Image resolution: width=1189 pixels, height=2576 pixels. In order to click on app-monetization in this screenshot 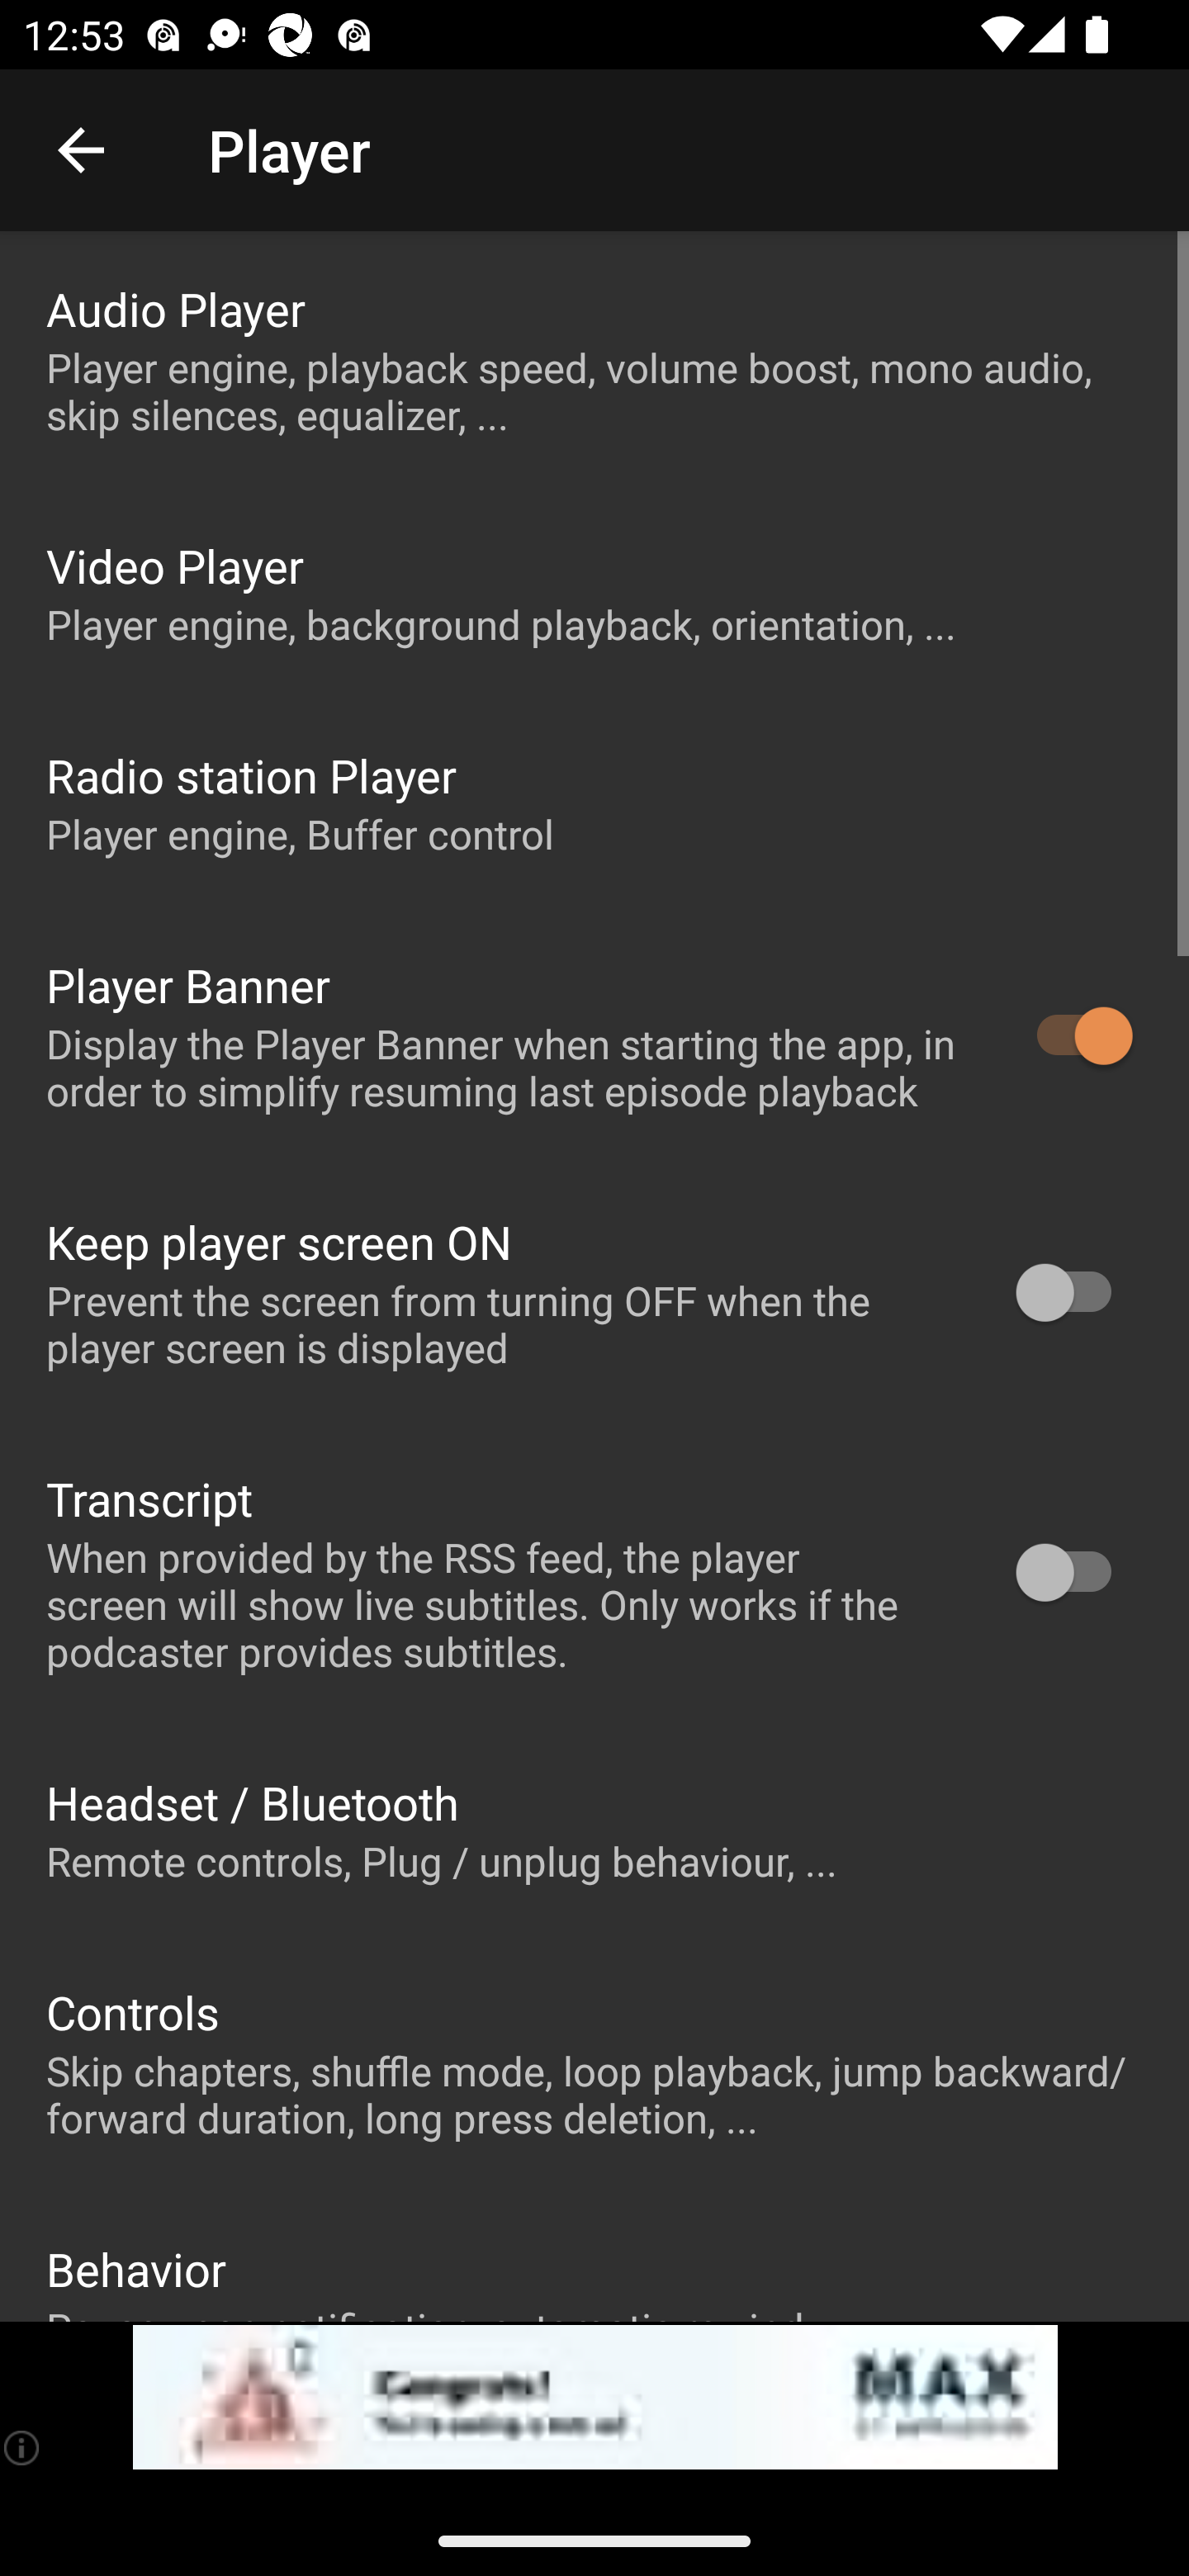, I will do `click(594, 2398)`.